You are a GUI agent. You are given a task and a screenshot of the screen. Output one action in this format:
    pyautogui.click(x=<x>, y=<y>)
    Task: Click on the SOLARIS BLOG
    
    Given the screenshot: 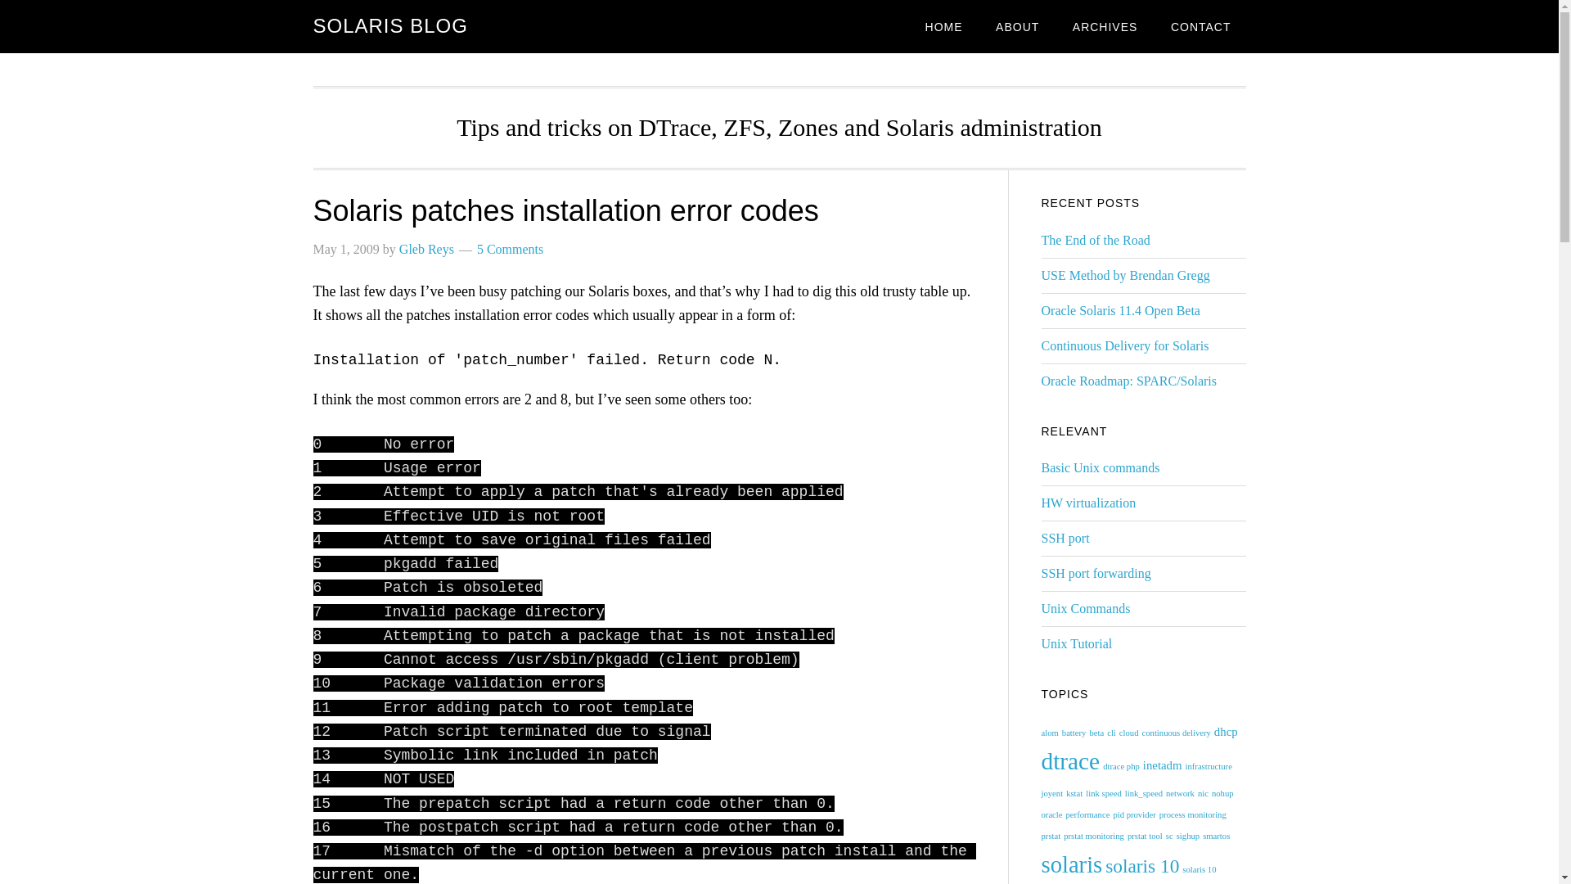 What is the action you would take?
    pyautogui.click(x=389, y=26)
    